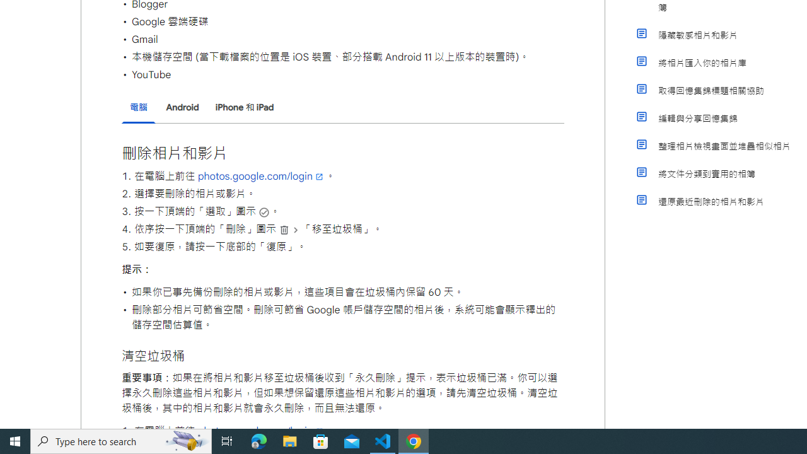  Describe the element at coordinates (261, 431) in the screenshot. I see `photos.google.com/login` at that location.